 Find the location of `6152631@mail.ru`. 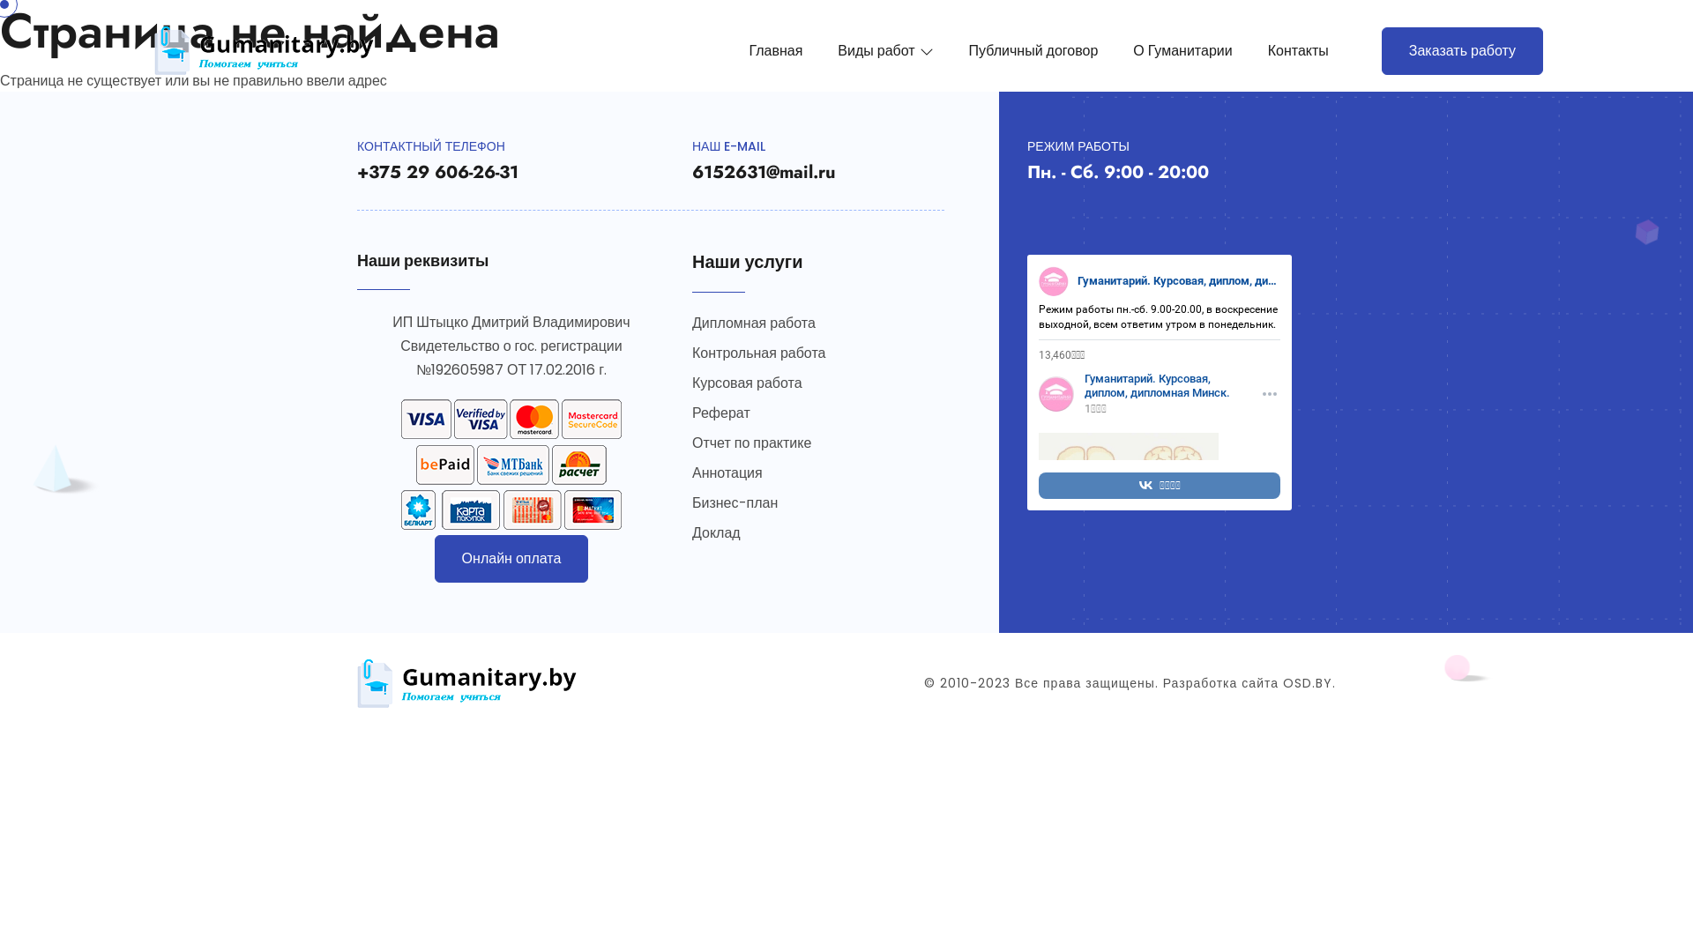

6152631@mail.ru is located at coordinates (764, 172).